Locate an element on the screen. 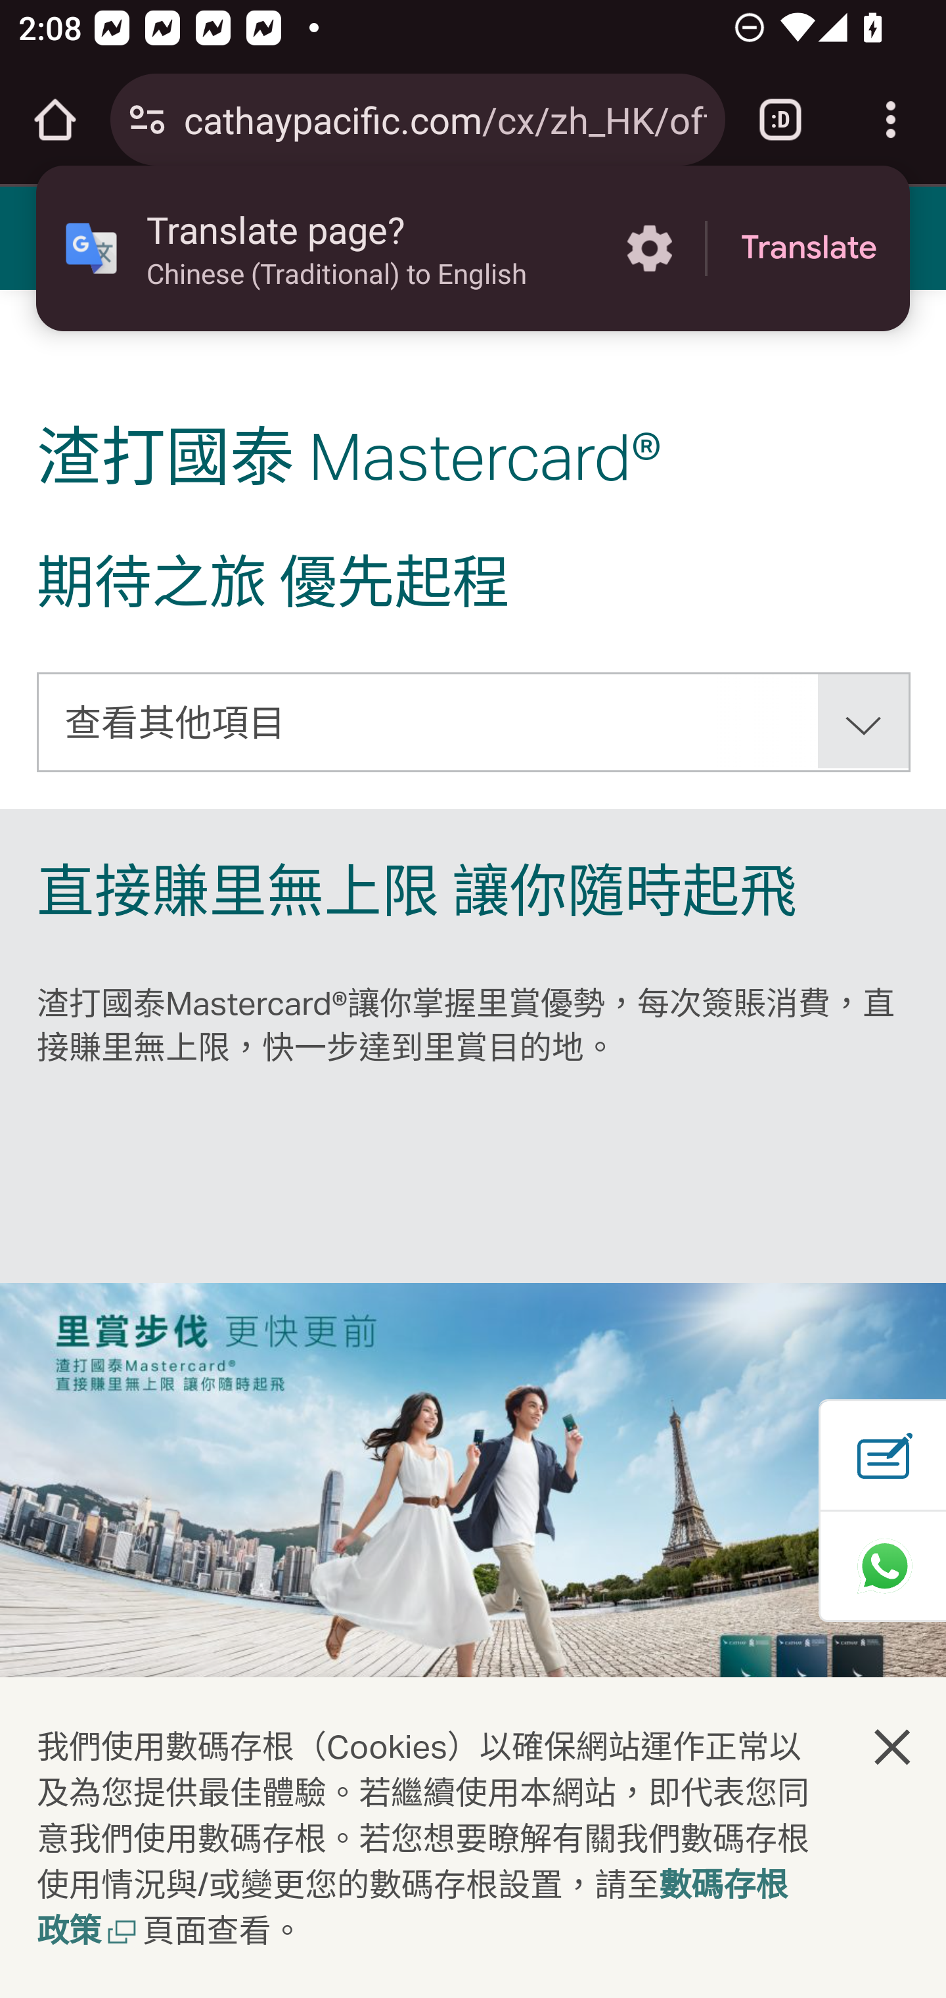  Translate is located at coordinates (809, 248).